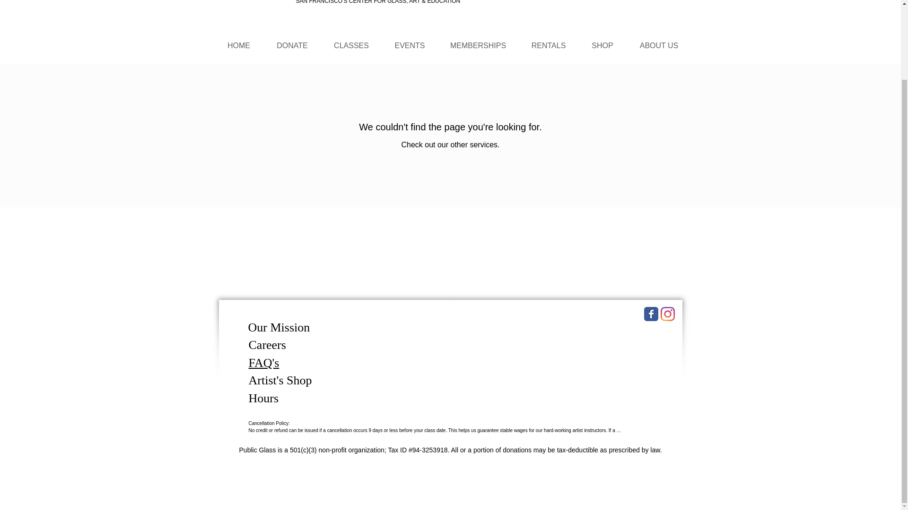 This screenshot has width=908, height=510. Describe the element at coordinates (292, 45) in the screenshot. I see `DONATE` at that location.